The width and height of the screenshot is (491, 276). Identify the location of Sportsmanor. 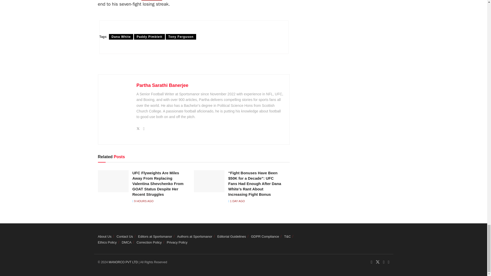
(124, 262).